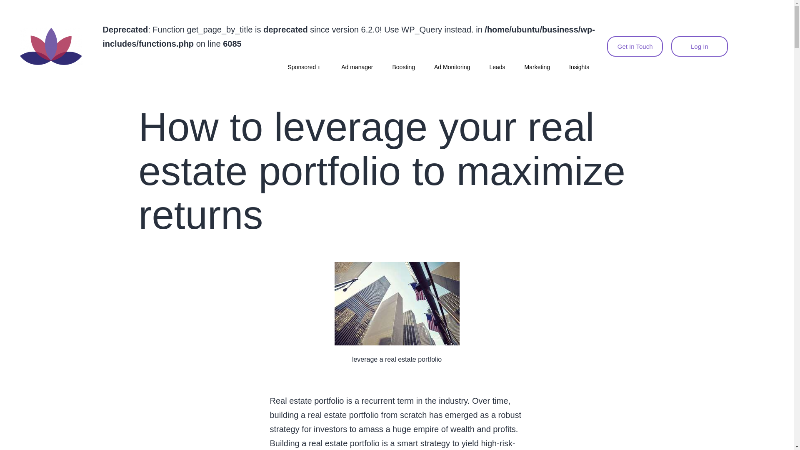 The width and height of the screenshot is (800, 450). What do you see at coordinates (305, 67) in the screenshot?
I see `Sponsored` at bounding box center [305, 67].